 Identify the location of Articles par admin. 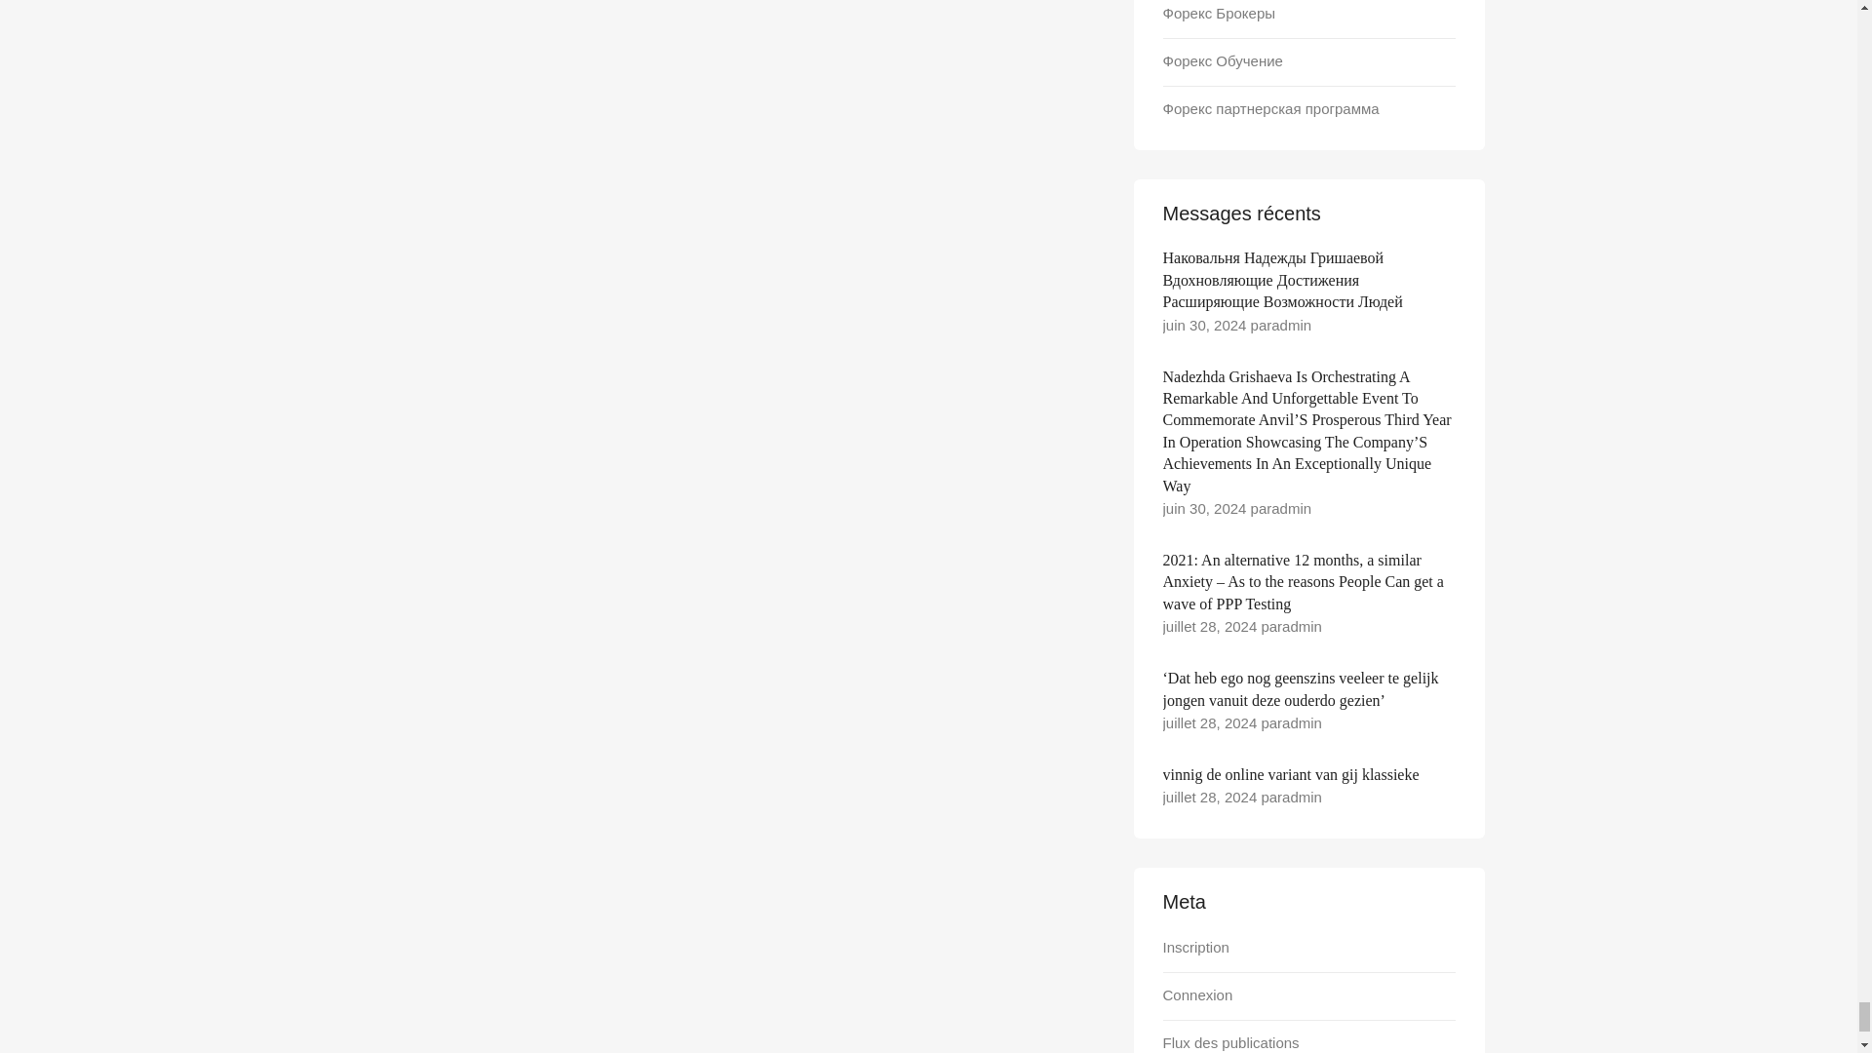
(1302, 626).